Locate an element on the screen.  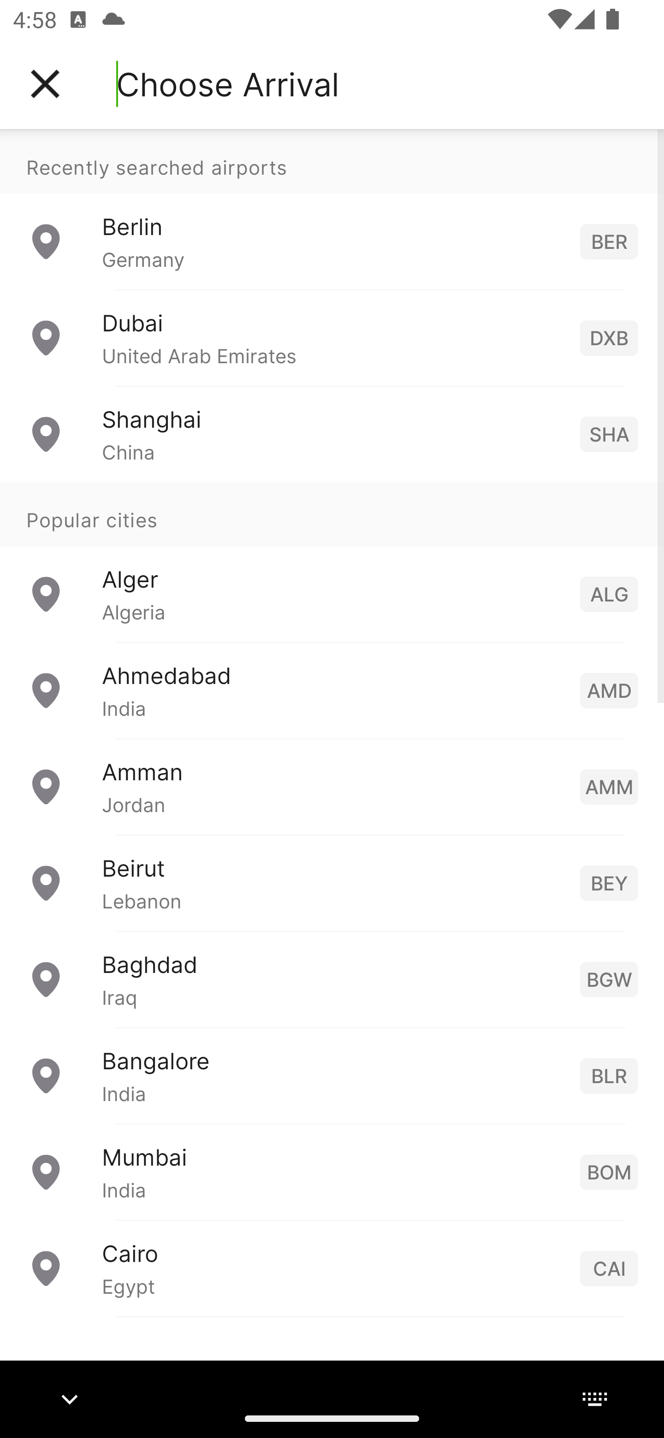
Cairo Egypt CAI is located at coordinates (332, 1267).